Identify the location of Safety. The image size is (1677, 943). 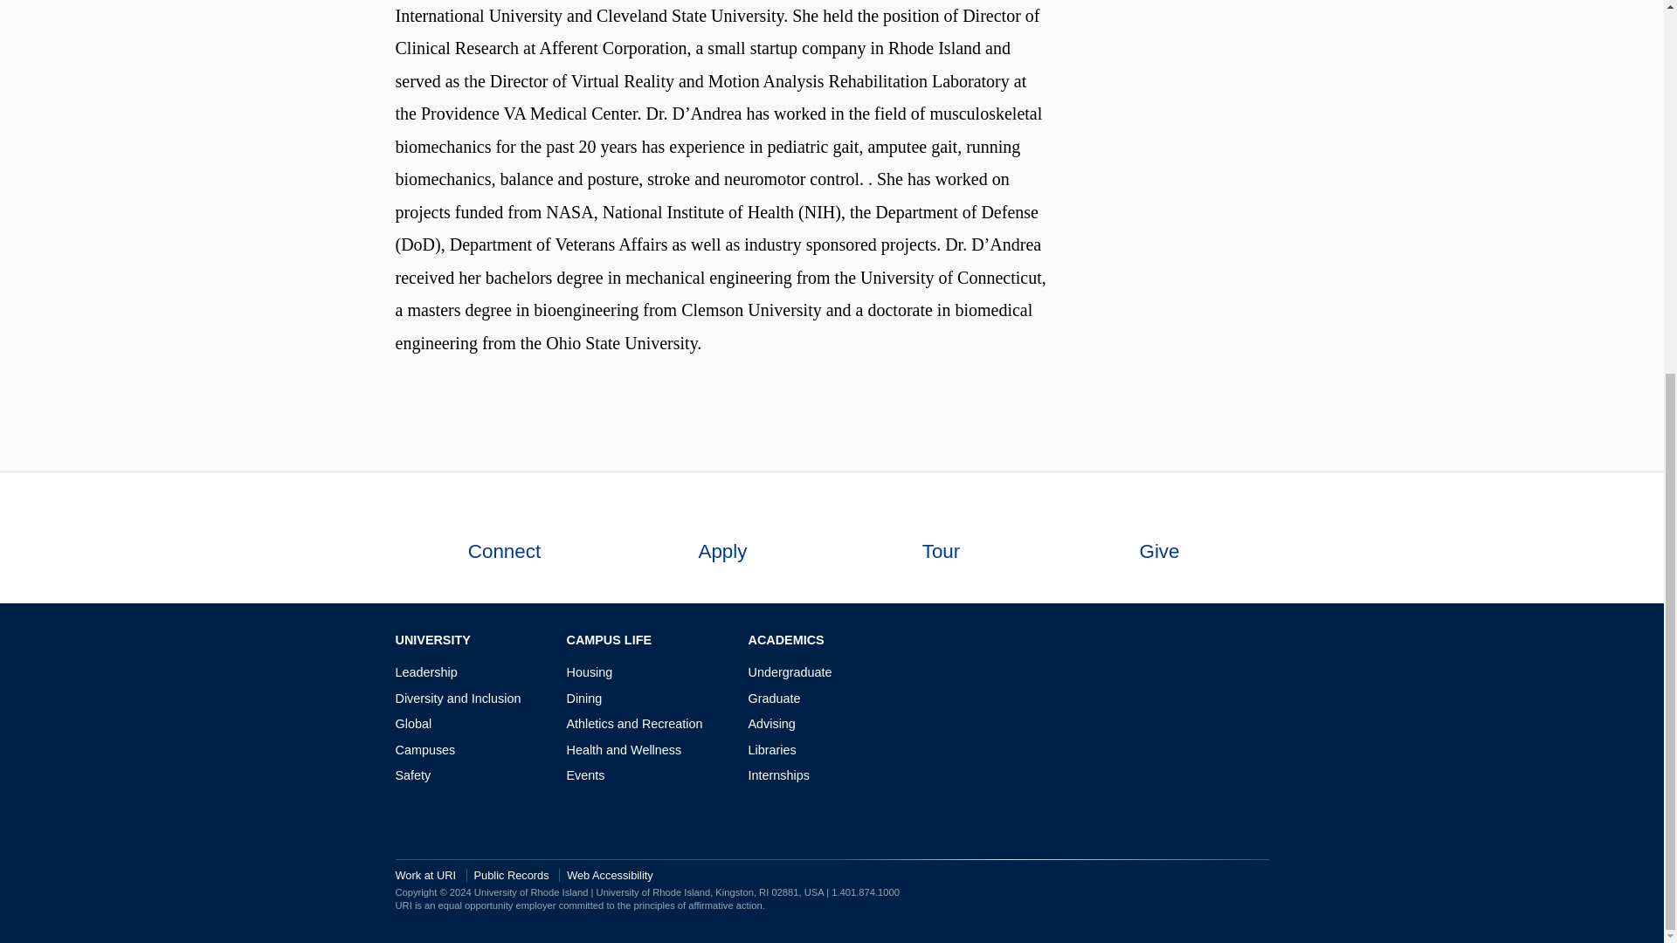
(412, 775).